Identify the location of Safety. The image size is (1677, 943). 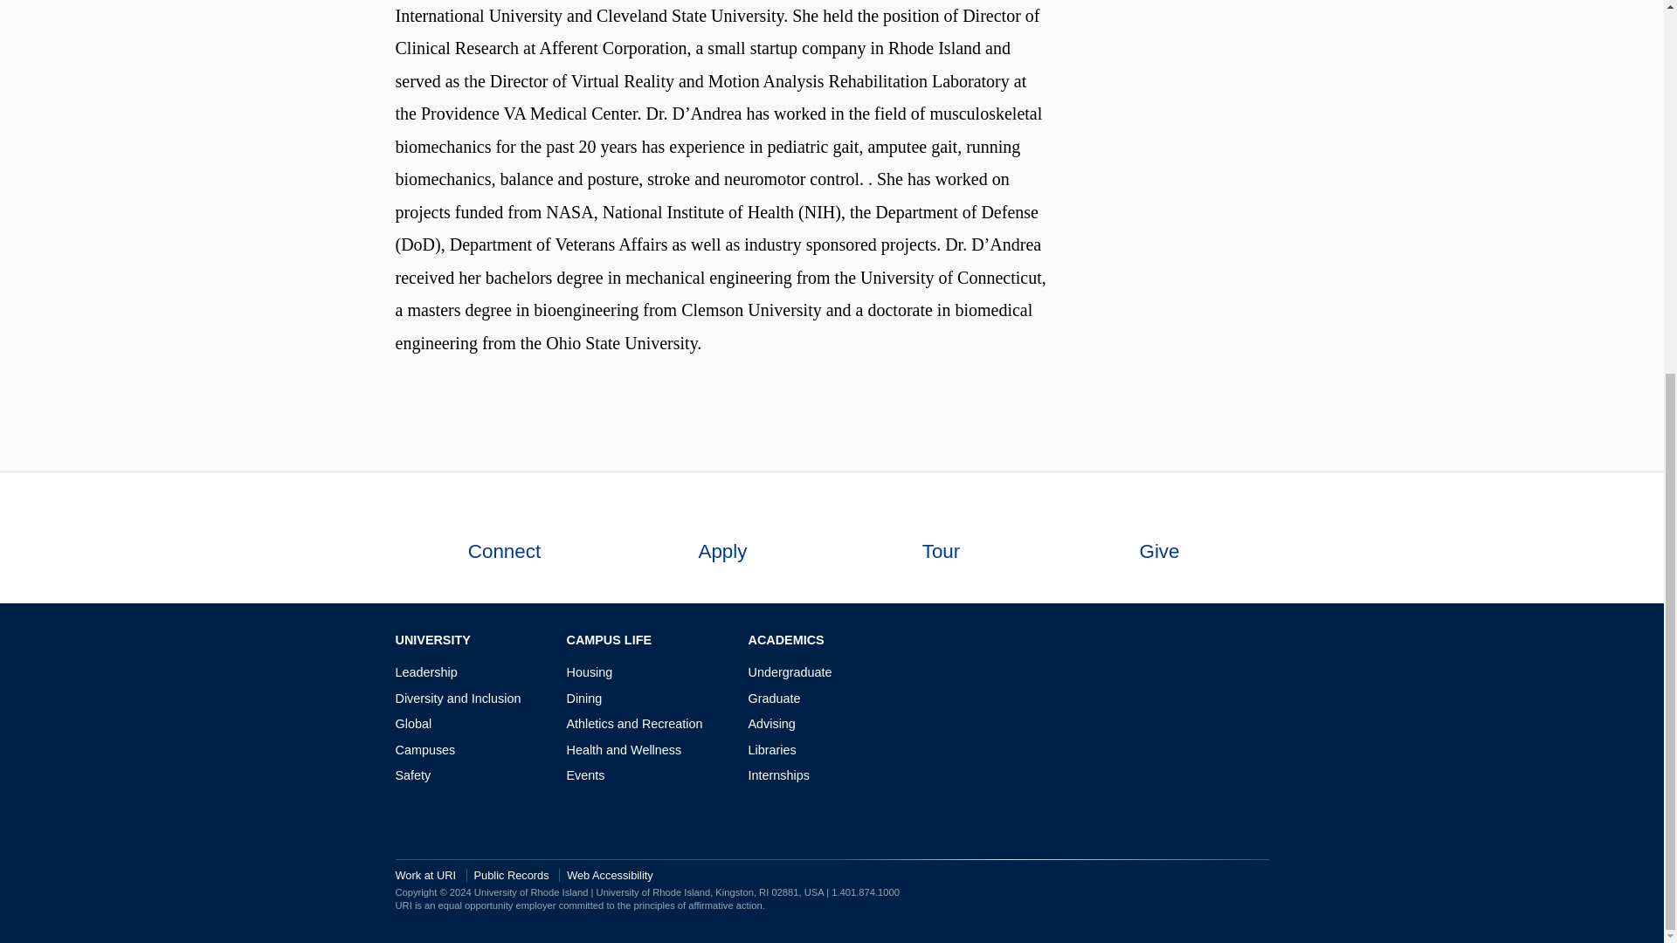
(412, 775).